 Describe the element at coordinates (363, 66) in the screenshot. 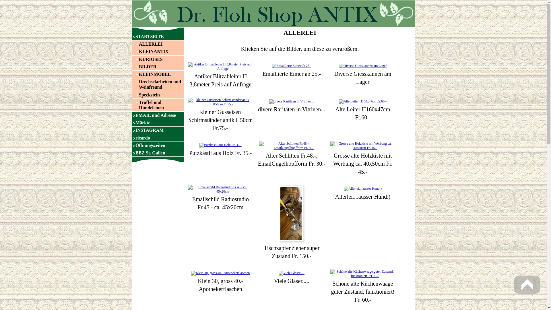

I see `Diverse Giesskannen am Lager` at that location.